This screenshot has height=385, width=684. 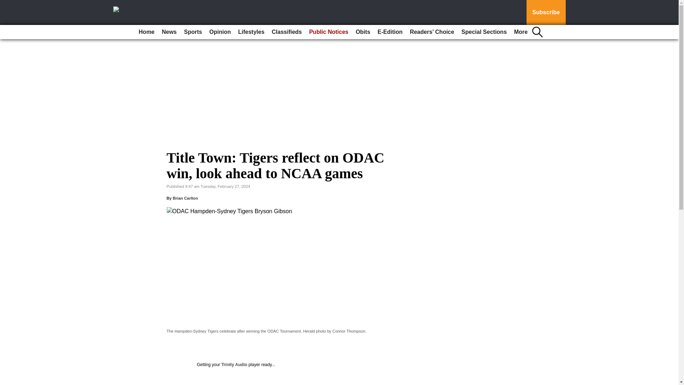 What do you see at coordinates (185, 198) in the screenshot?
I see `Brian Carlton` at bounding box center [185, 198].